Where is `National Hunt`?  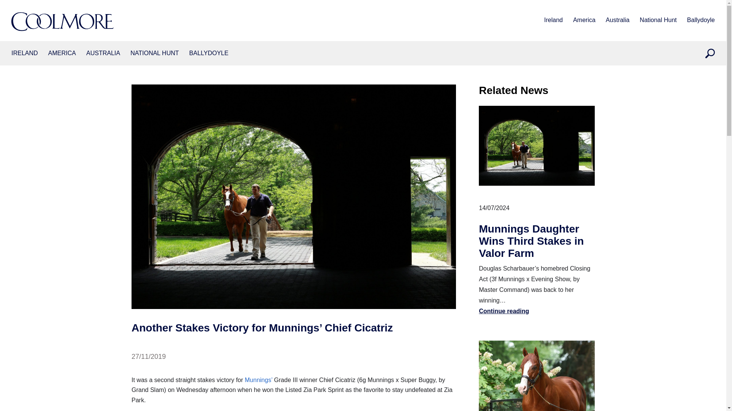 National Hunt is located at coordinates (658, 21).